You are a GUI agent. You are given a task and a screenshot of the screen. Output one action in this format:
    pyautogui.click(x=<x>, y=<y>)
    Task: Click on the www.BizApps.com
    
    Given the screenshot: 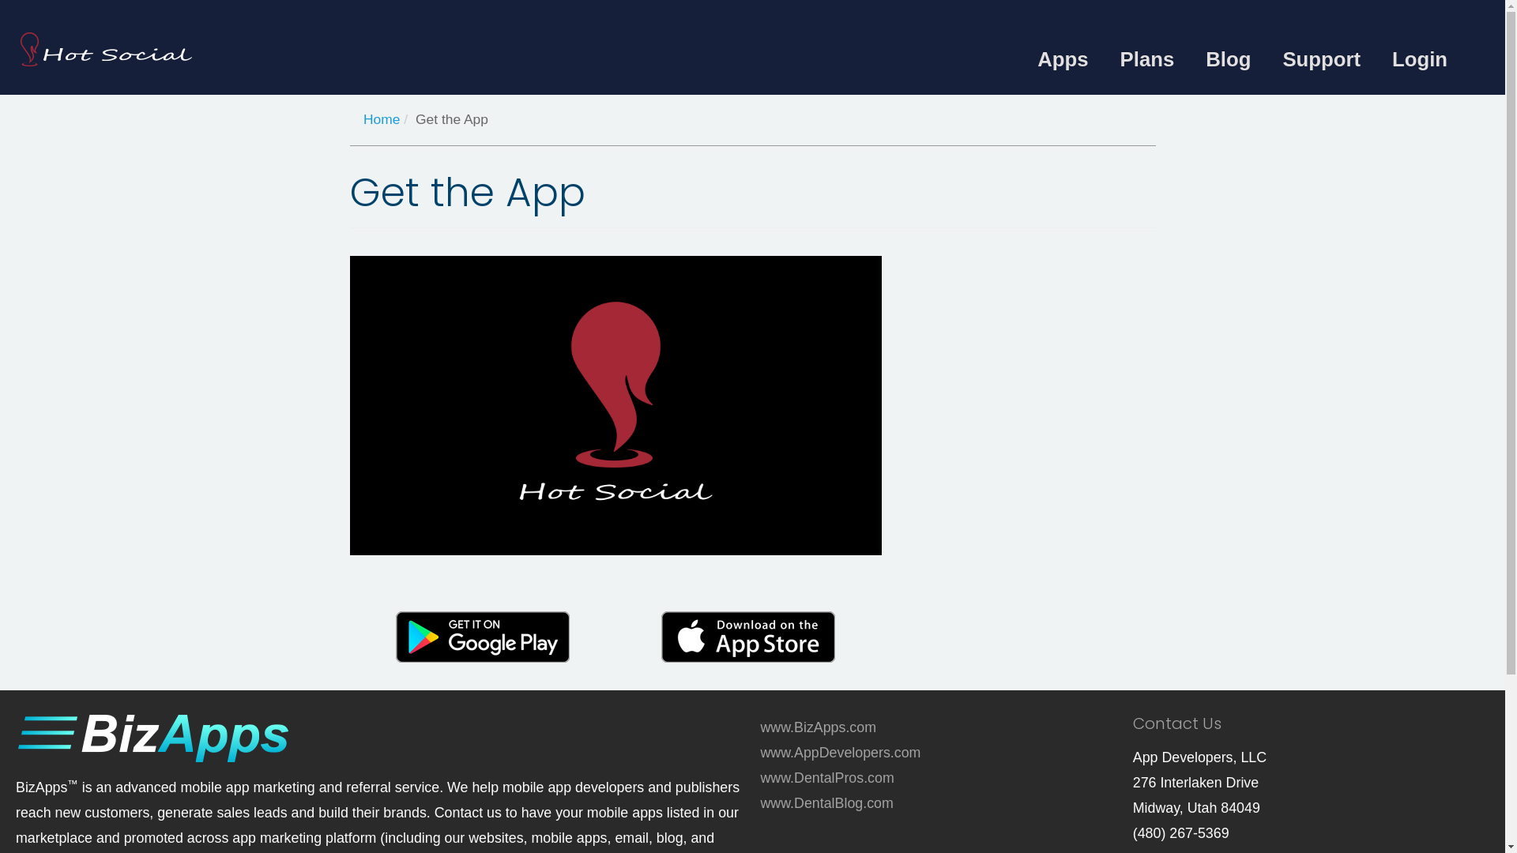 What is the action you would take?
    pyautogui.click(x=819, y=727)
    